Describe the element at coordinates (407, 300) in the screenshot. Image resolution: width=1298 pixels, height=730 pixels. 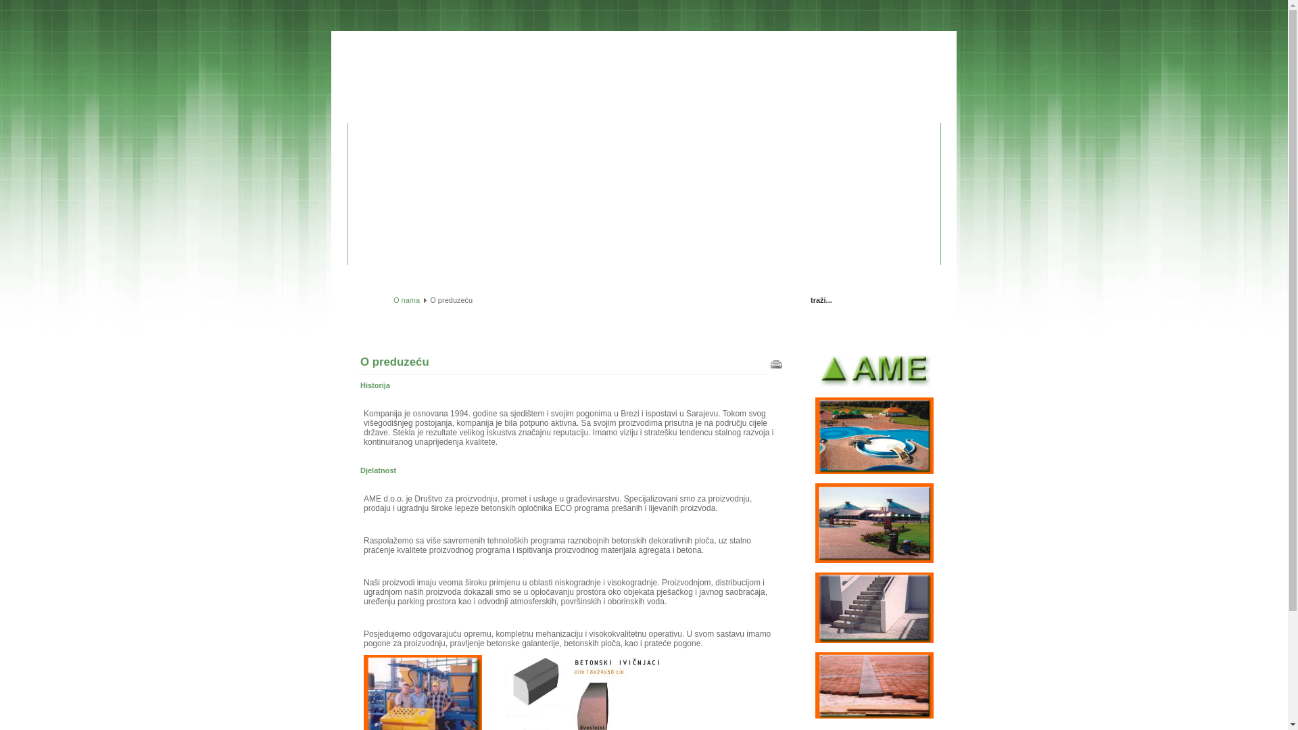
I see `O nama` at that location.